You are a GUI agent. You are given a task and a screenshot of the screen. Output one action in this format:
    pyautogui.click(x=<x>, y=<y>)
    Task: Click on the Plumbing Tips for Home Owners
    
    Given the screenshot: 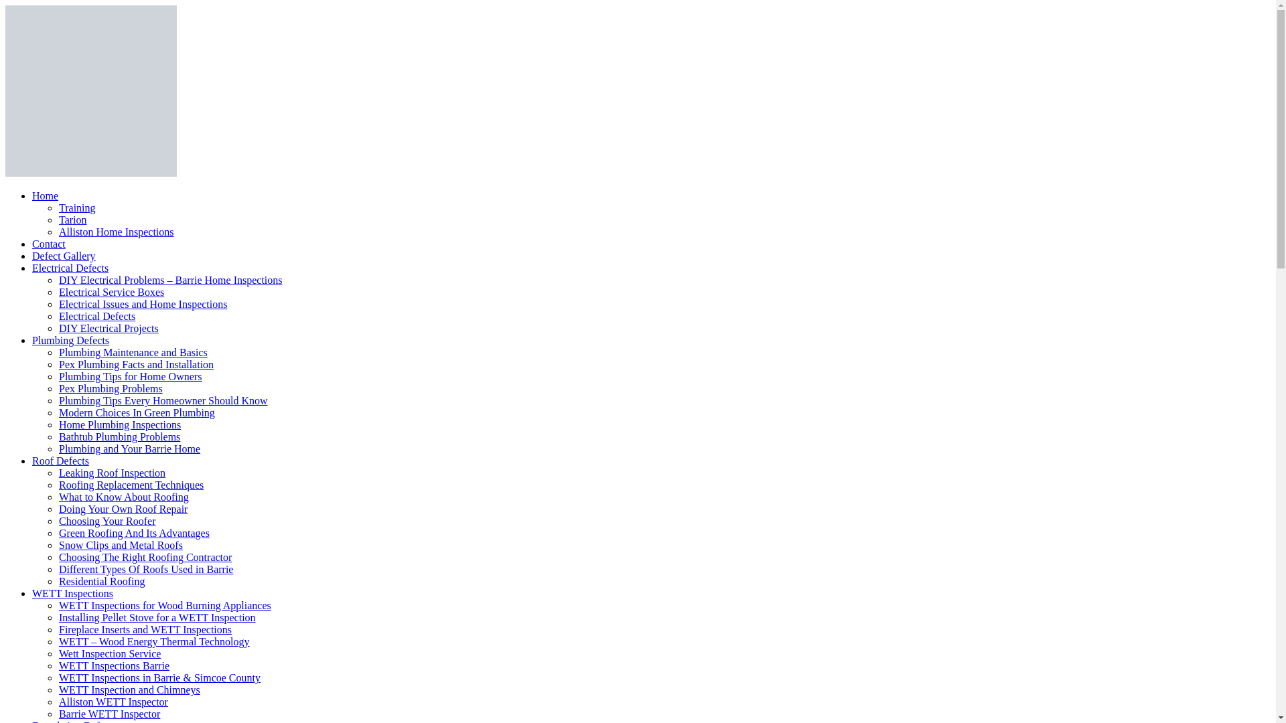 What is the action you would take?
    pyautogui.click(x=130, y=376)
    